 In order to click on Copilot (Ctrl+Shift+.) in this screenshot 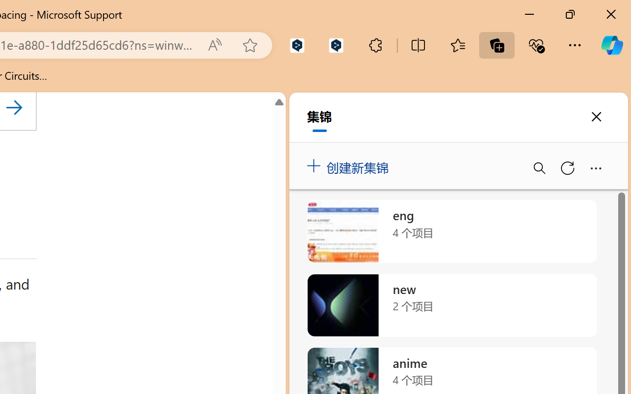, I will do `click(612, 45)`.